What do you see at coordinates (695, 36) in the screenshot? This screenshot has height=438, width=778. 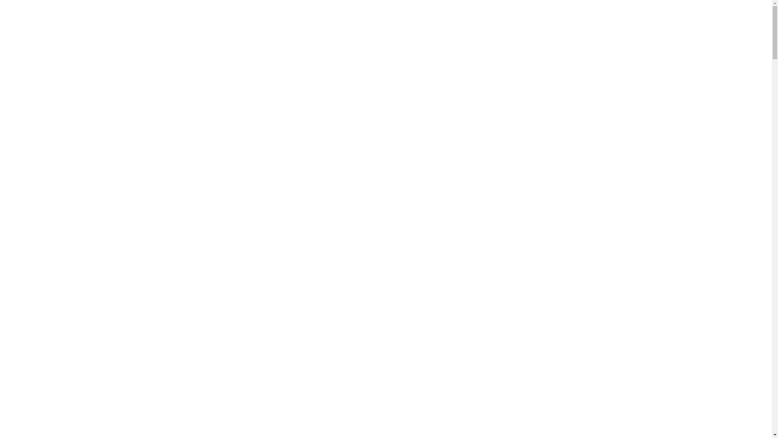 I see `Zum Instagram Profil` at bounding box center [695, 36].